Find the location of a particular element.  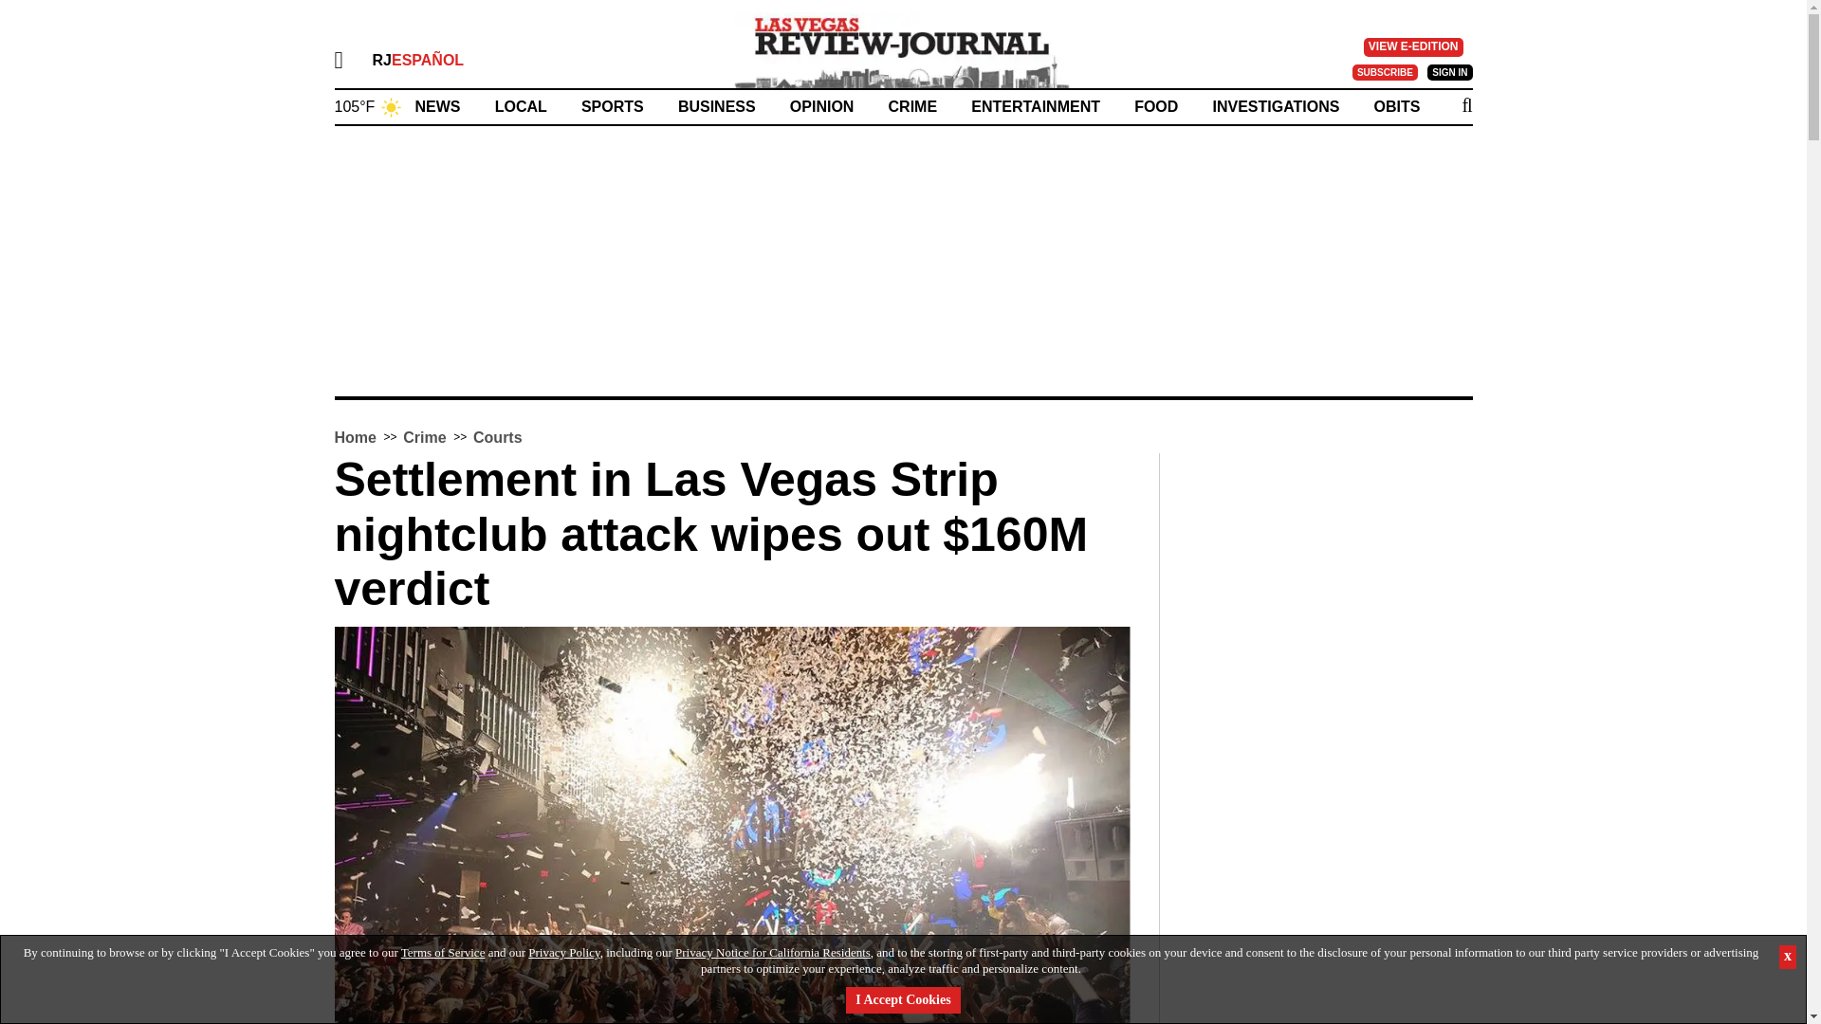

search icon is located at coordinates (1466, 105).